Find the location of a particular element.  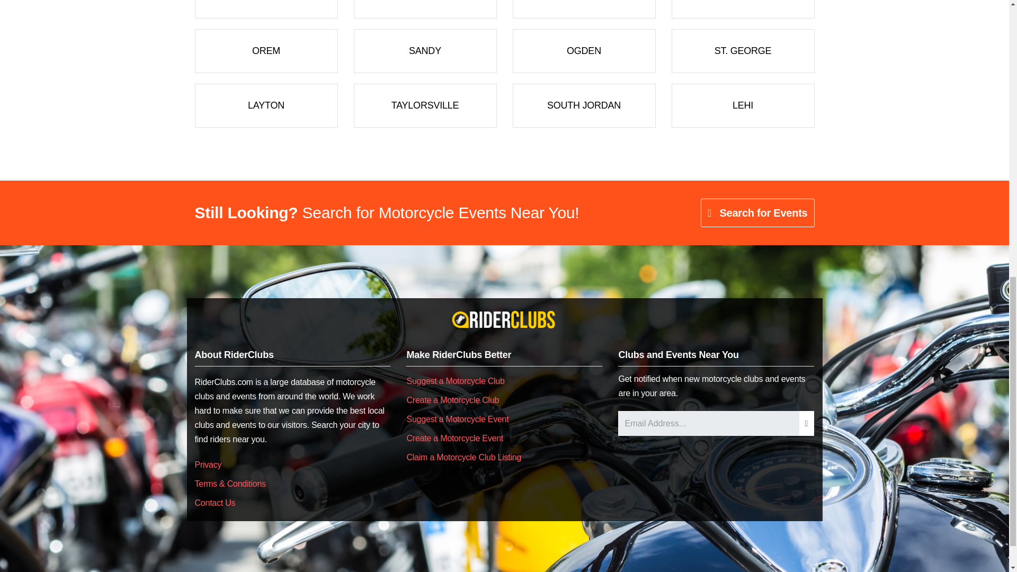

Privacy is located at coordinates (208, 464).